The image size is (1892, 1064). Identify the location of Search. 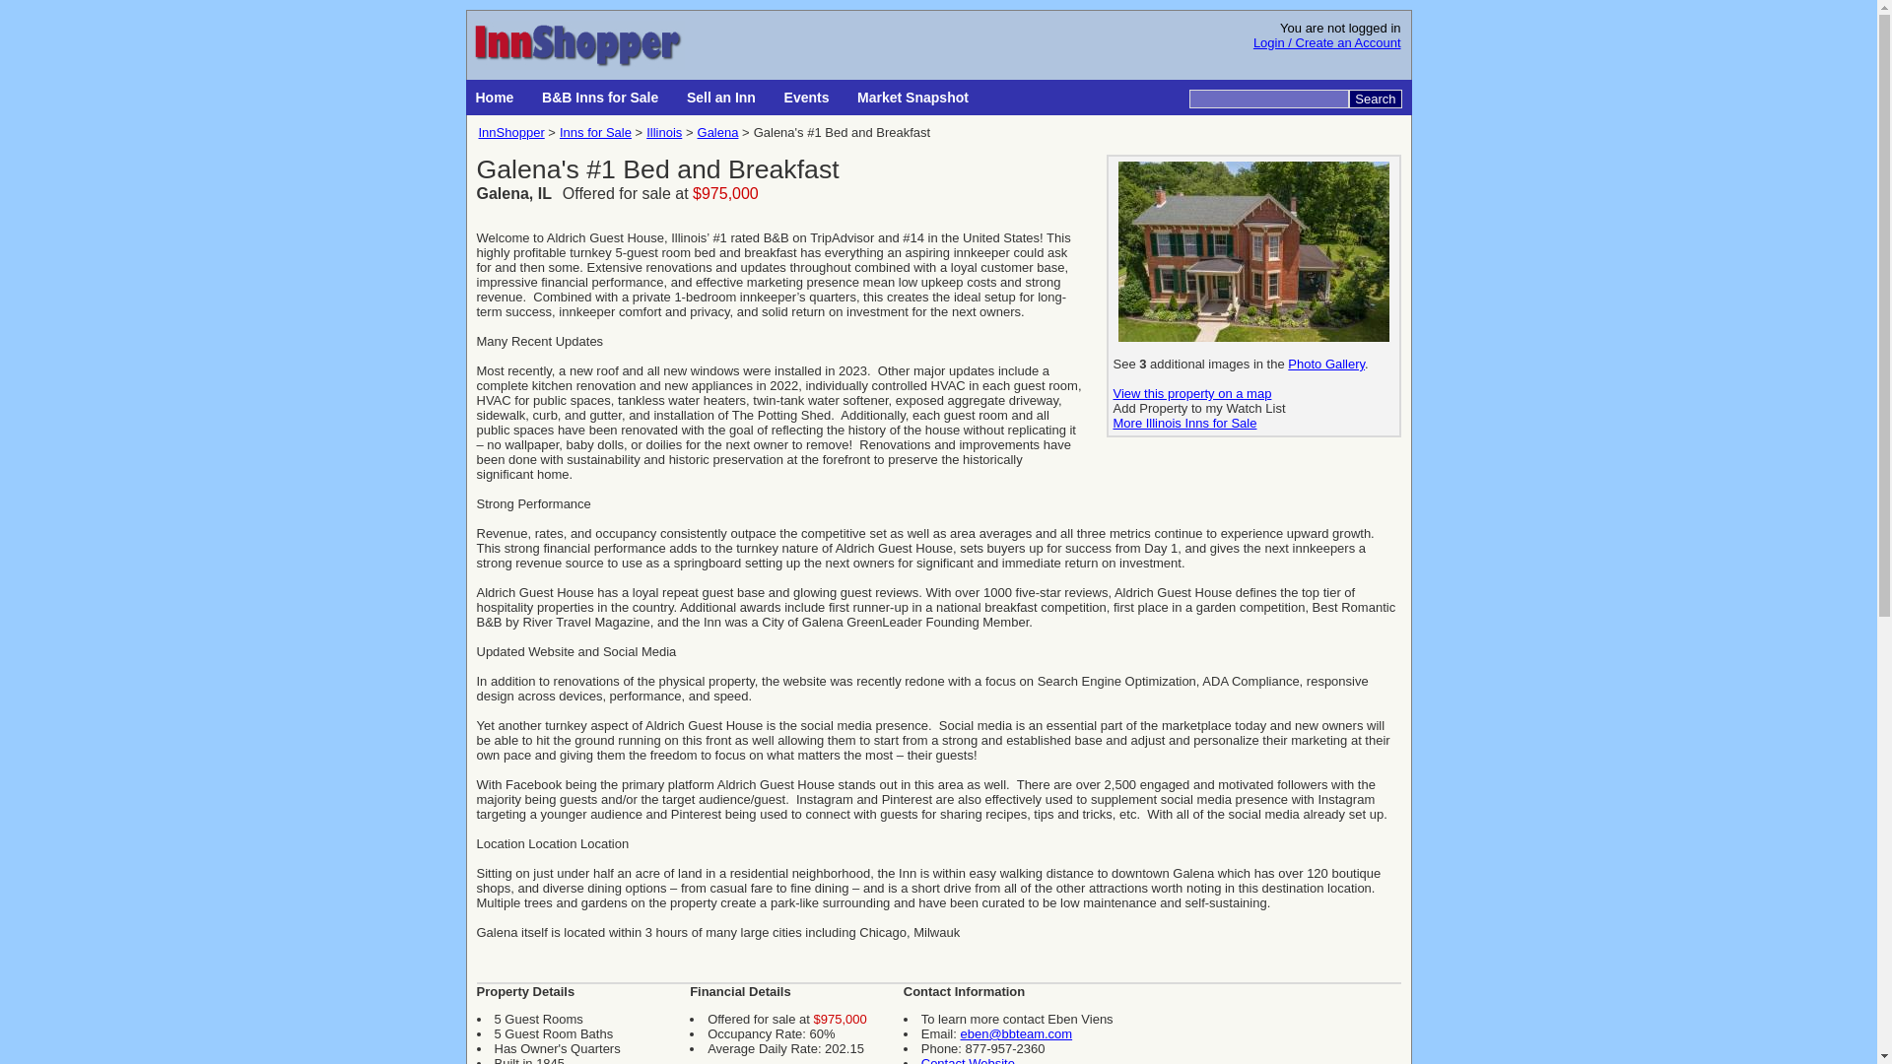
(1375, 99).